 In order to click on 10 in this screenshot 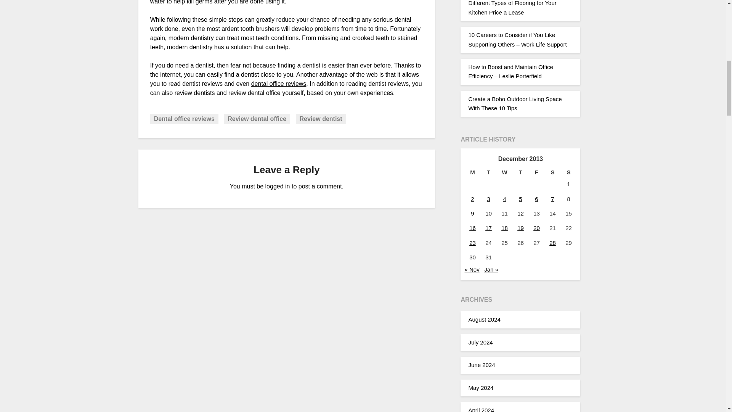, I will do `click(488, 213)`.